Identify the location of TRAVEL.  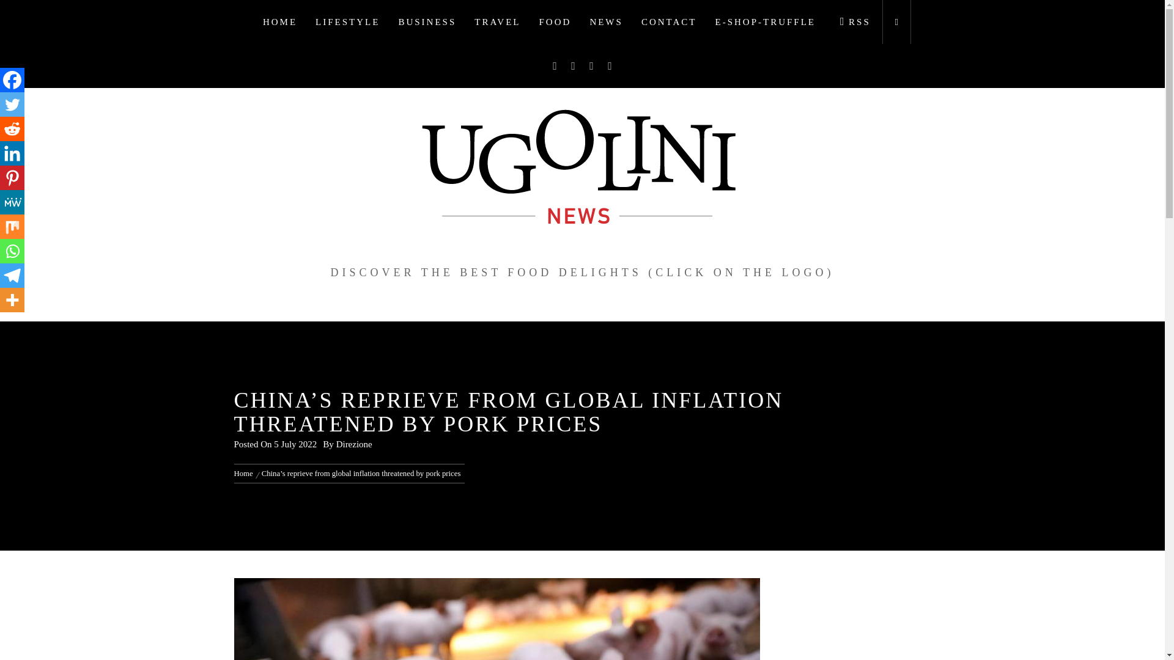
(497, 22).